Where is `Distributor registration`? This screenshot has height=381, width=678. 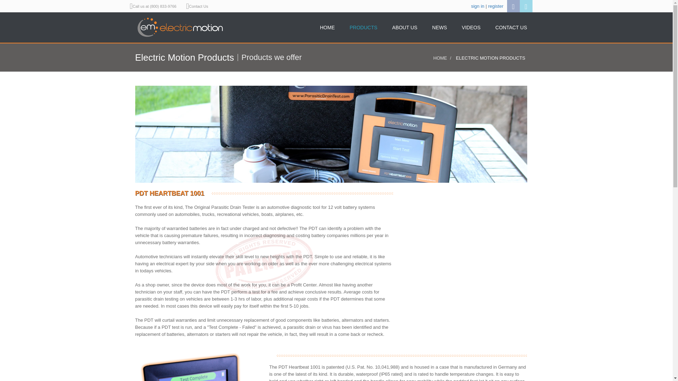
Distributor registration is located at coordinates (495, 6).